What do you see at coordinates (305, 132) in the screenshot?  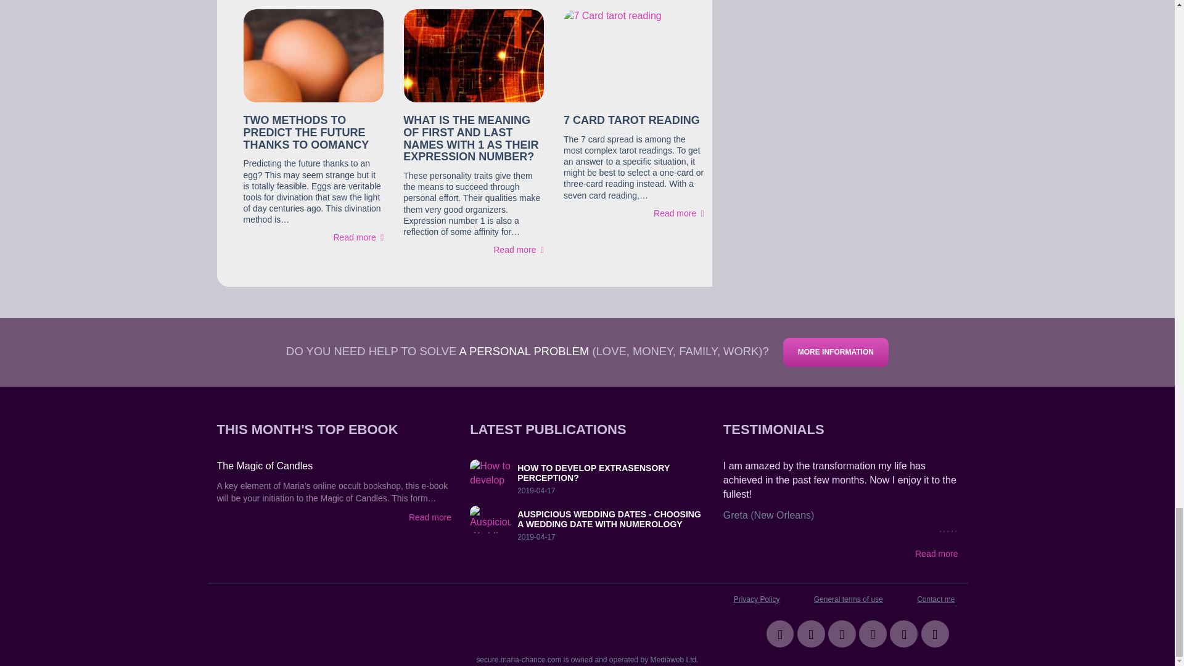 I see `Two methods to predict the future thanks to Oomancy` at bounding box center [305, 132].